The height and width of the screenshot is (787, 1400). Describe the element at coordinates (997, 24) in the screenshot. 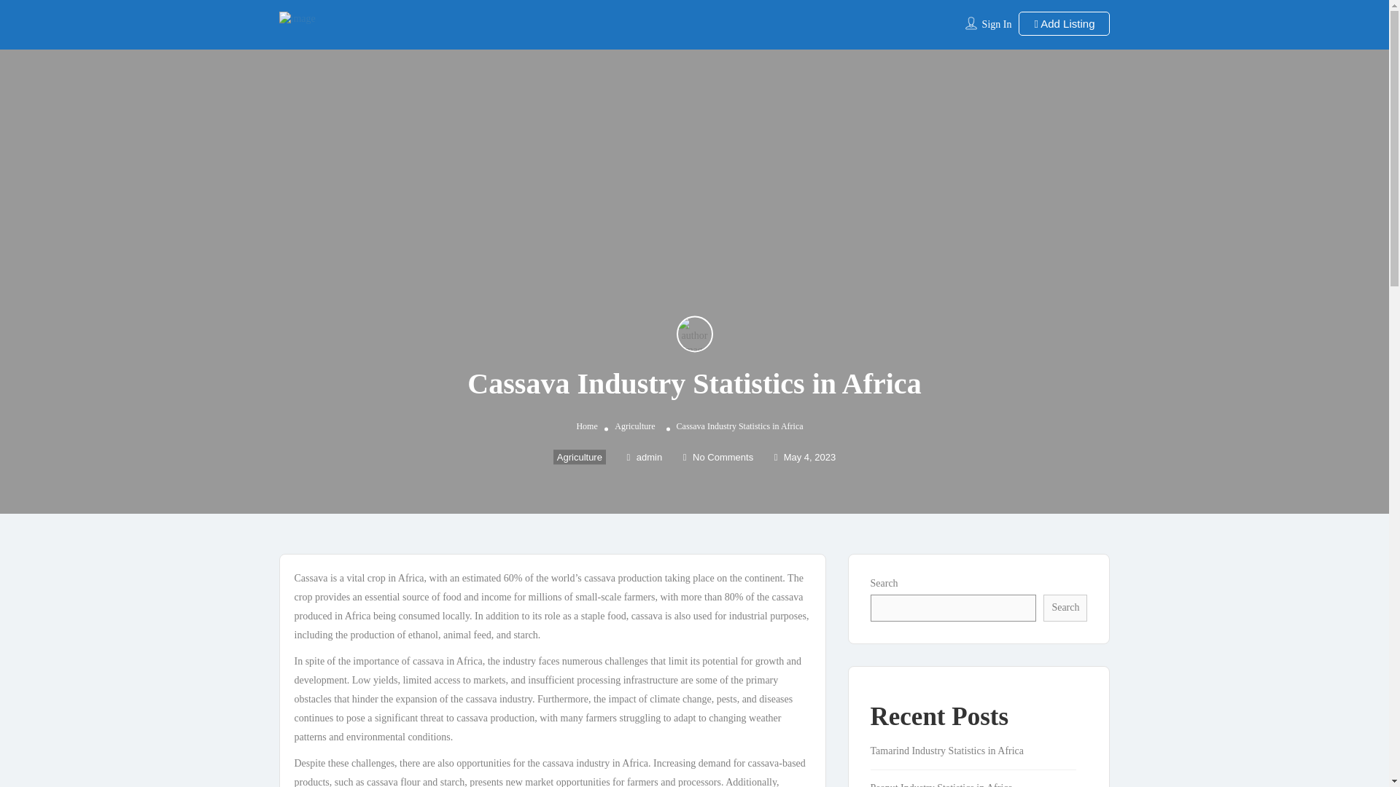

I see `Sign In` at that location.